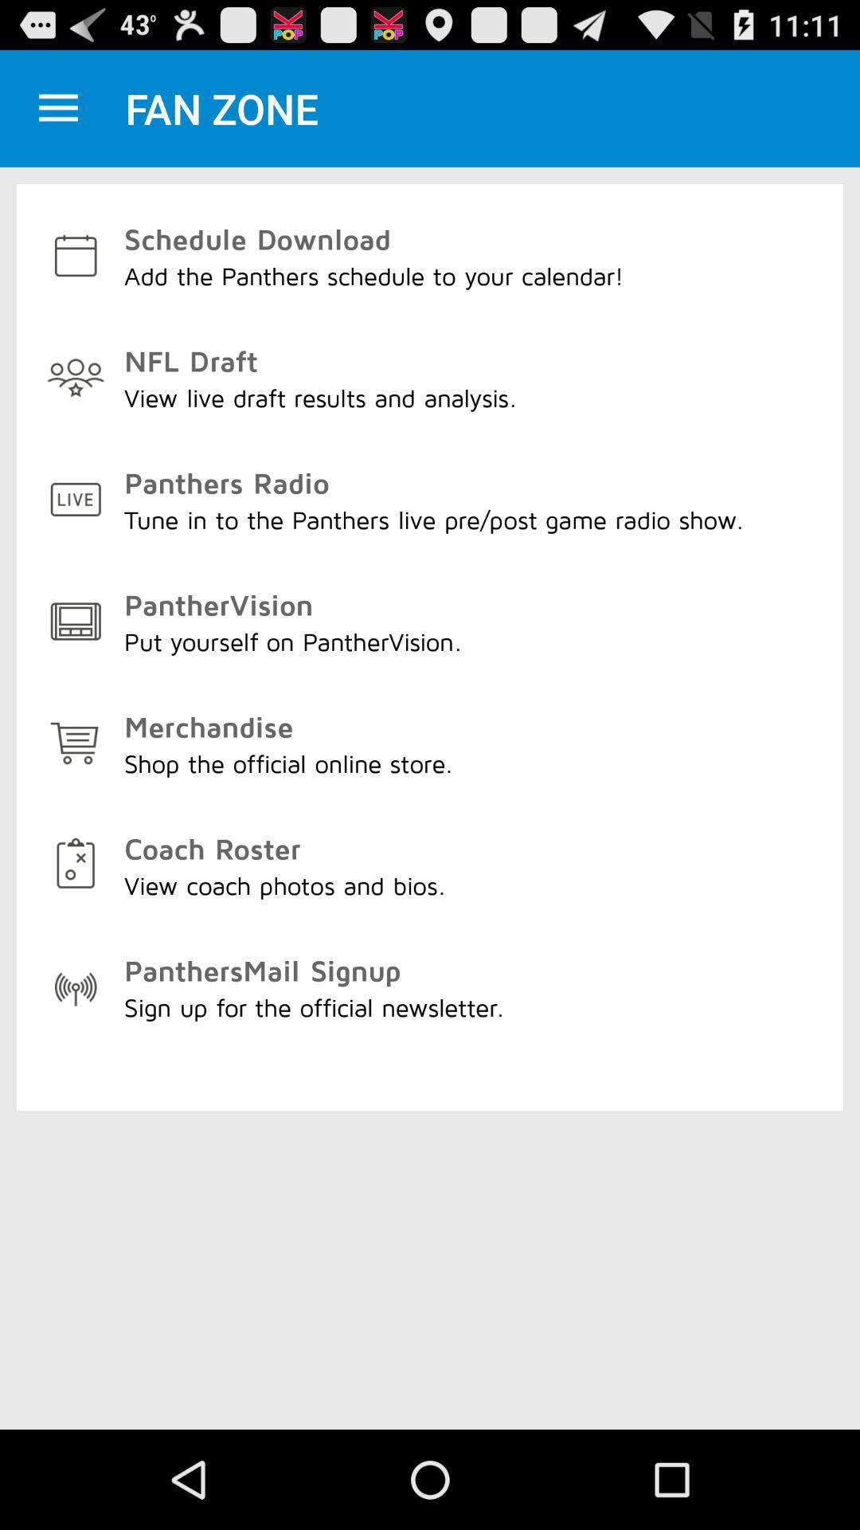 Image resolution: width=860 pixels, height=1530 pixels. What do you see at coordinates (59, 108) in the screenshot?
I see `open menu` at bounding box center [59, 108].